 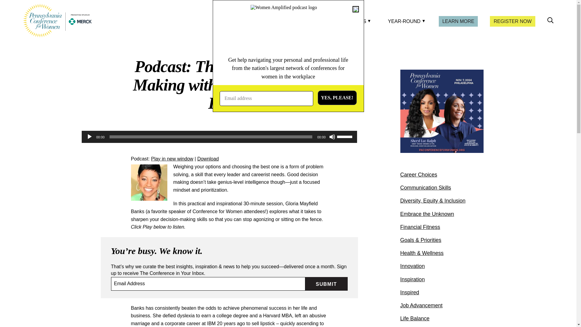 What do you see at coordinates (172, 159) in the screenshot?
I see `Play in new window` at bounding box center [172, 159].